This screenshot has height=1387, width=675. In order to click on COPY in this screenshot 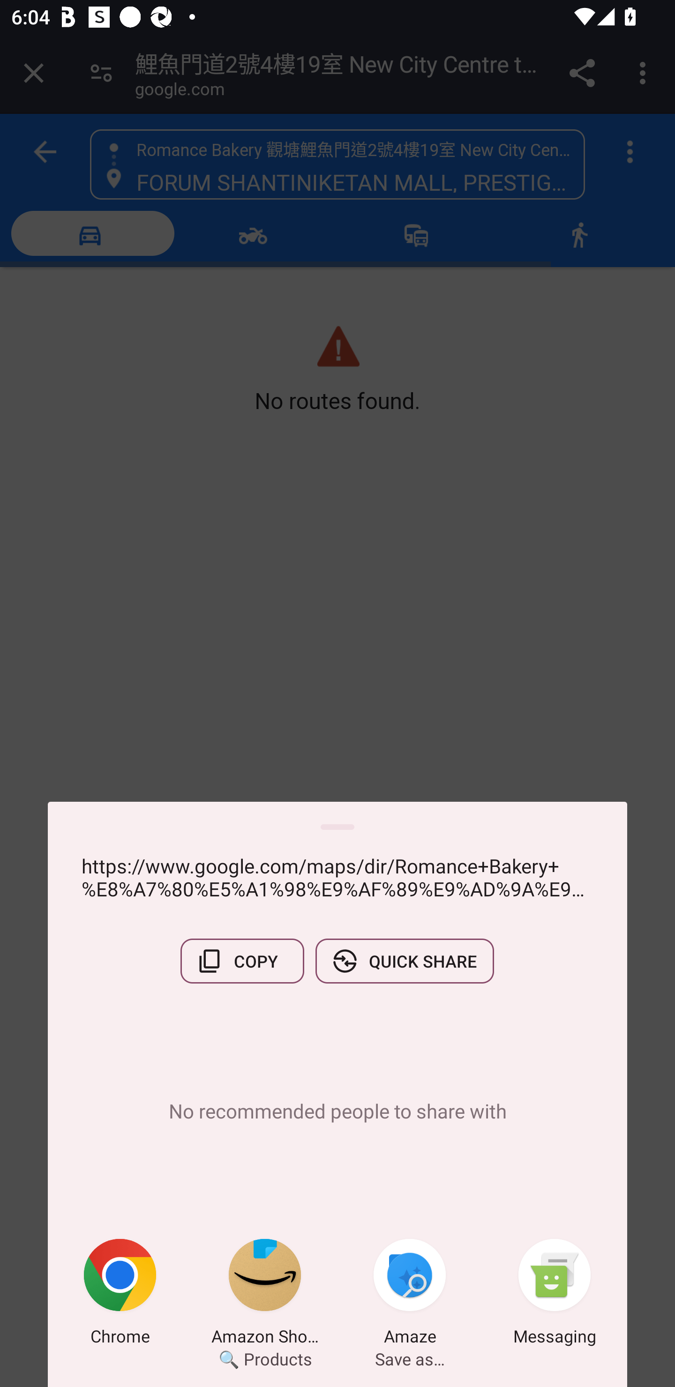, I will do `click(242, 961)`.